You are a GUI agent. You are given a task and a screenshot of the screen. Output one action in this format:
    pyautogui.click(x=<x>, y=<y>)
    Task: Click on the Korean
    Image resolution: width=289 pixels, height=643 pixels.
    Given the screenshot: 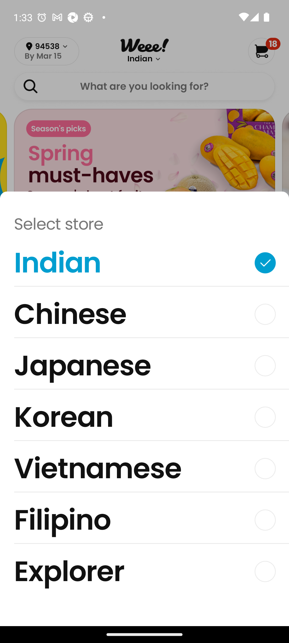 What is the action you would take?
    pyautogui.click(x=144, y=419)
    